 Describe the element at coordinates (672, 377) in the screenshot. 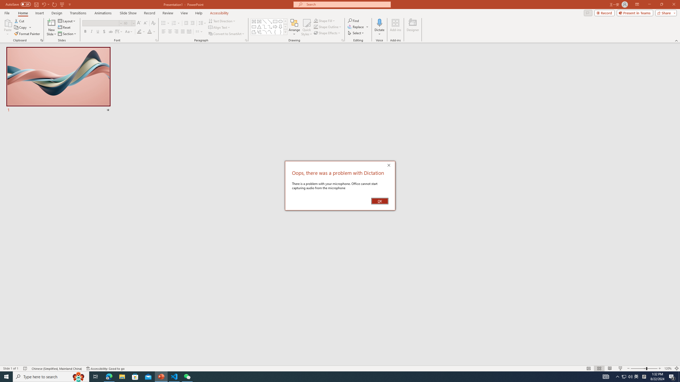

I see `Action Center, 2 new notifications` at that location.